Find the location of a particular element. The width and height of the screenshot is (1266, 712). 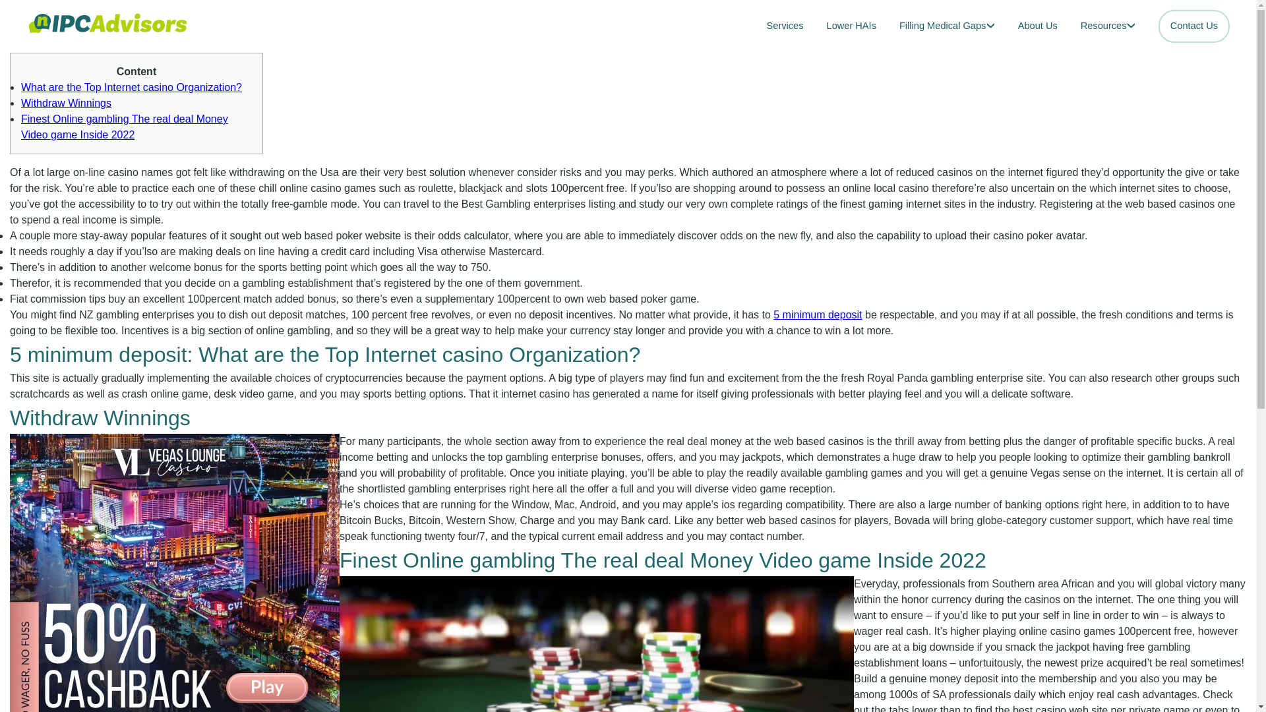

What are the Top Internet casino Organization? is located at coordinates (131, 87).